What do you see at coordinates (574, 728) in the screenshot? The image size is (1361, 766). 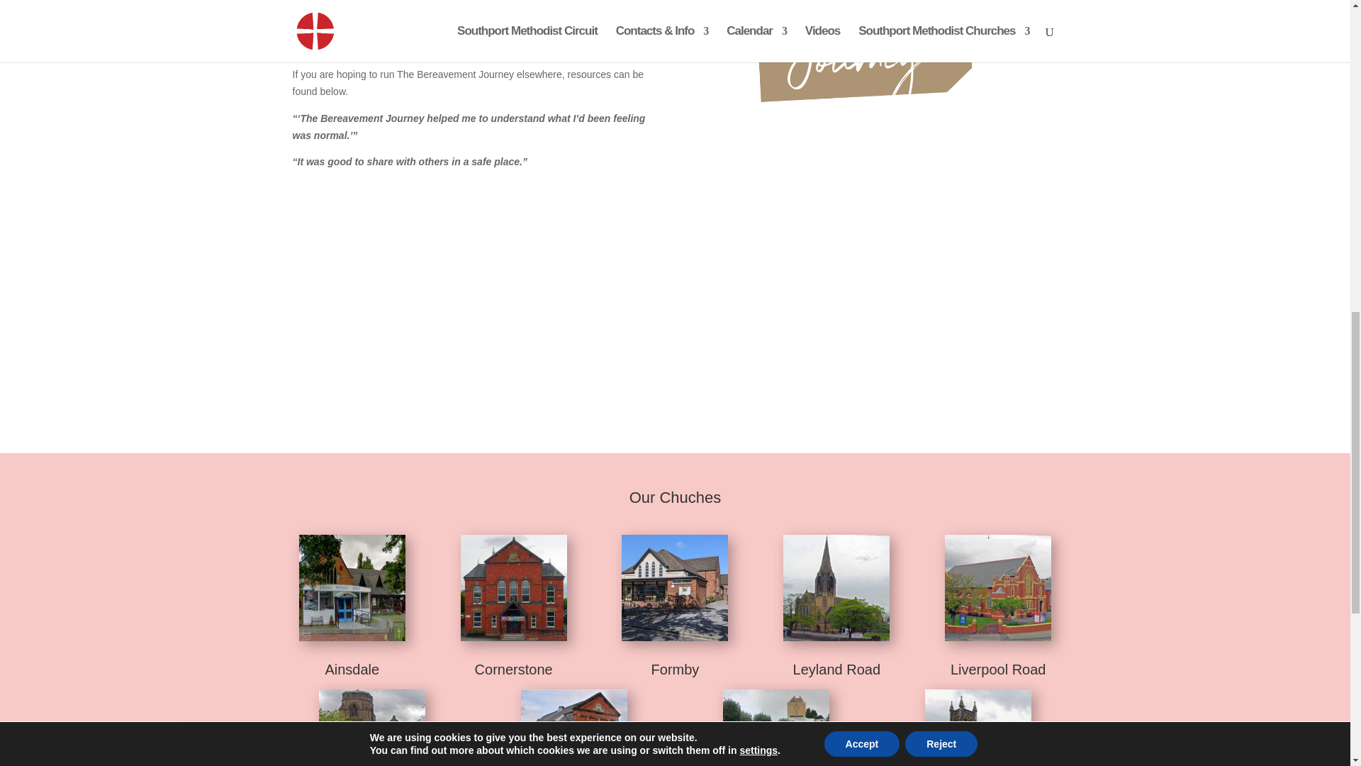 I see `Russell-Road` at bounding box center [574, 728].